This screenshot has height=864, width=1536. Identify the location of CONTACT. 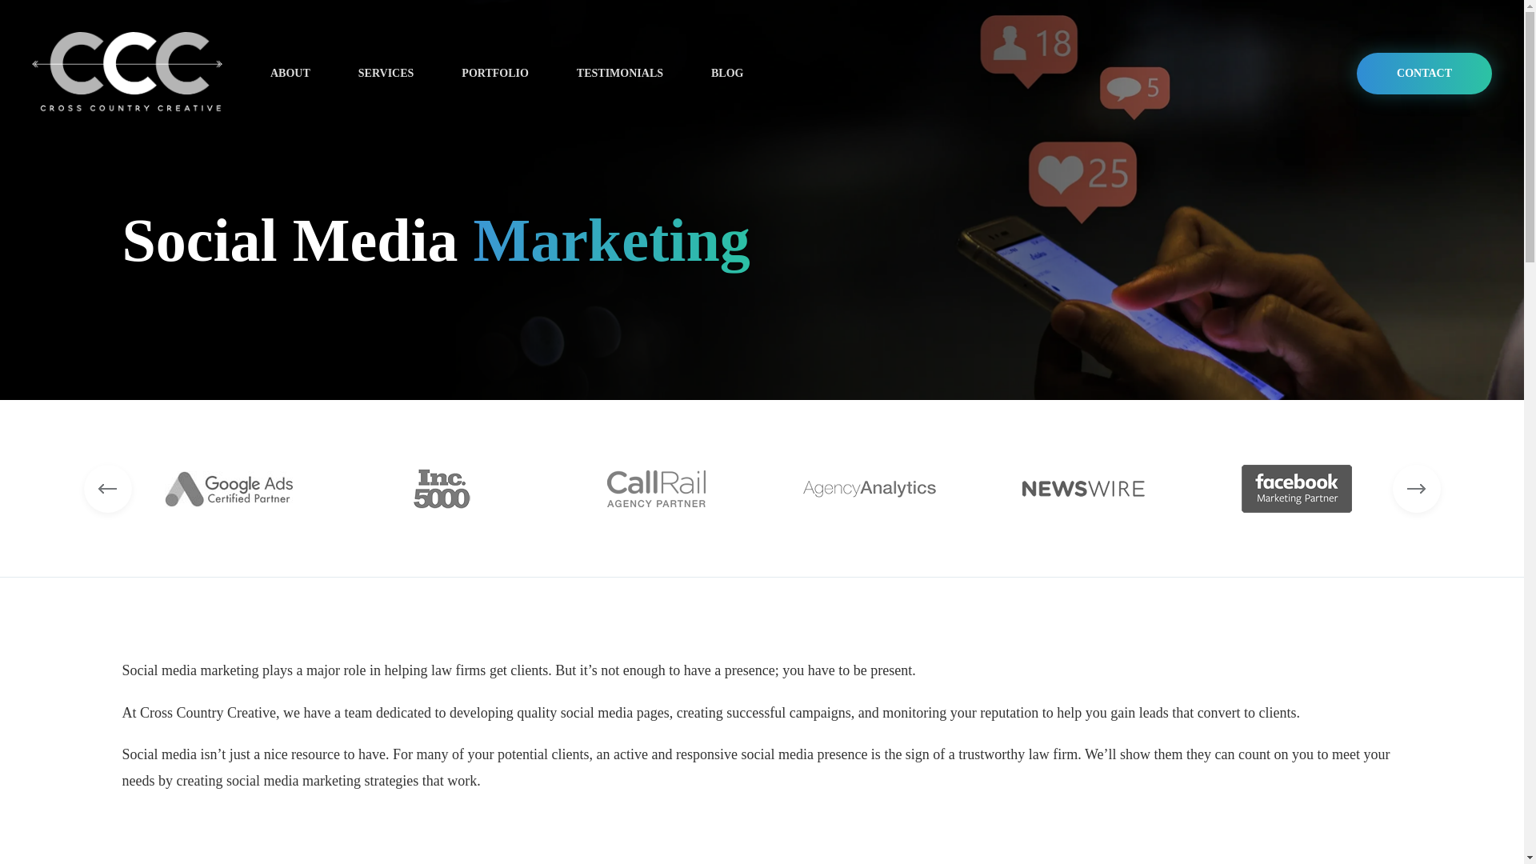
(1424, 73).